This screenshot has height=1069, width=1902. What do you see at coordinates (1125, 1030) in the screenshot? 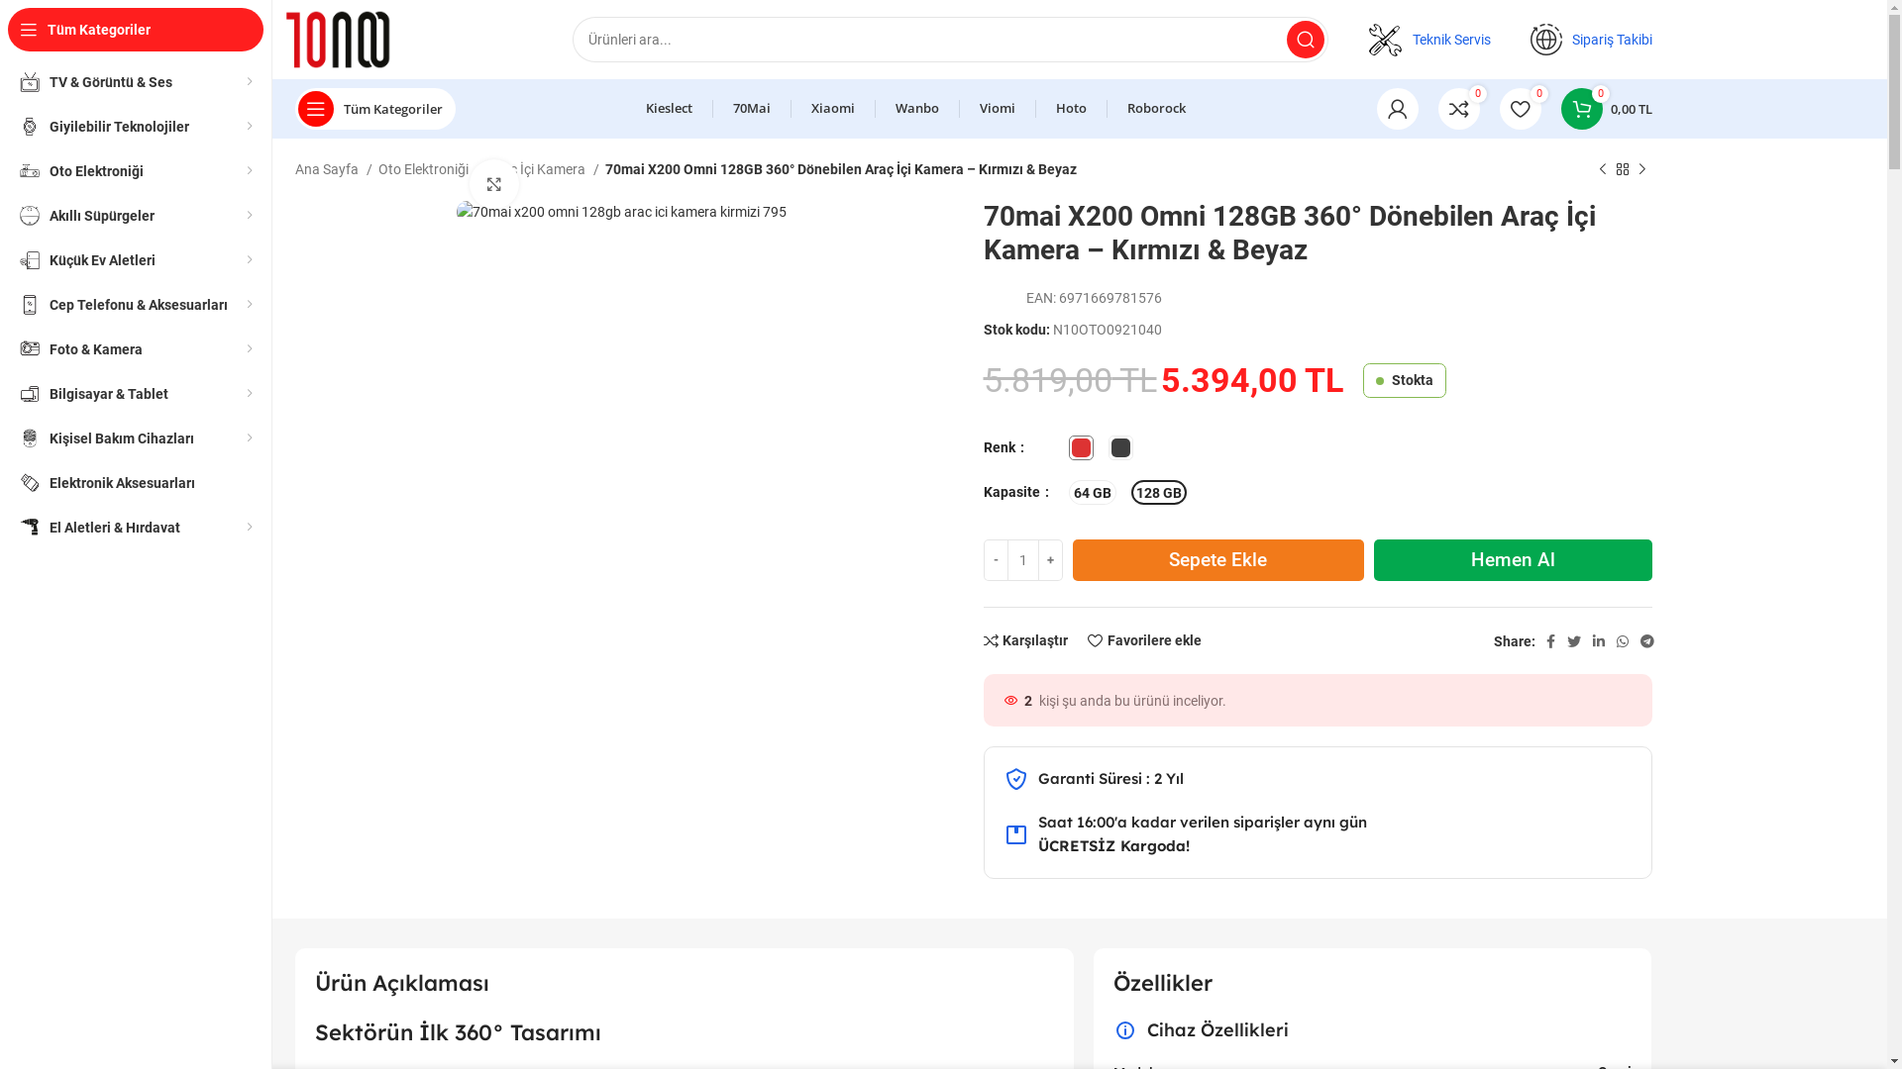
I see `overview` at bounding box center [1125, 1030].